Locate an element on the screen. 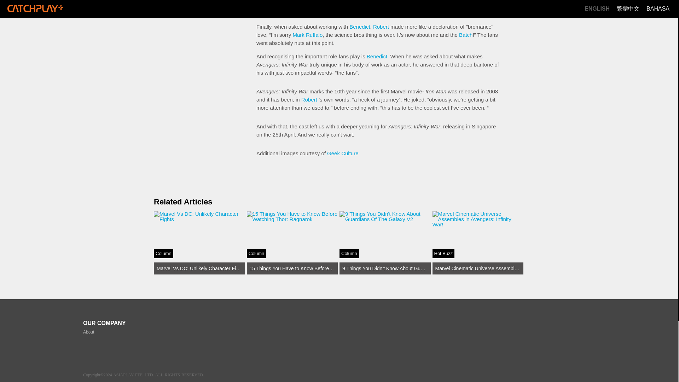 This screenshot has height=382, width=679. About is located at coordinates (199, 243).